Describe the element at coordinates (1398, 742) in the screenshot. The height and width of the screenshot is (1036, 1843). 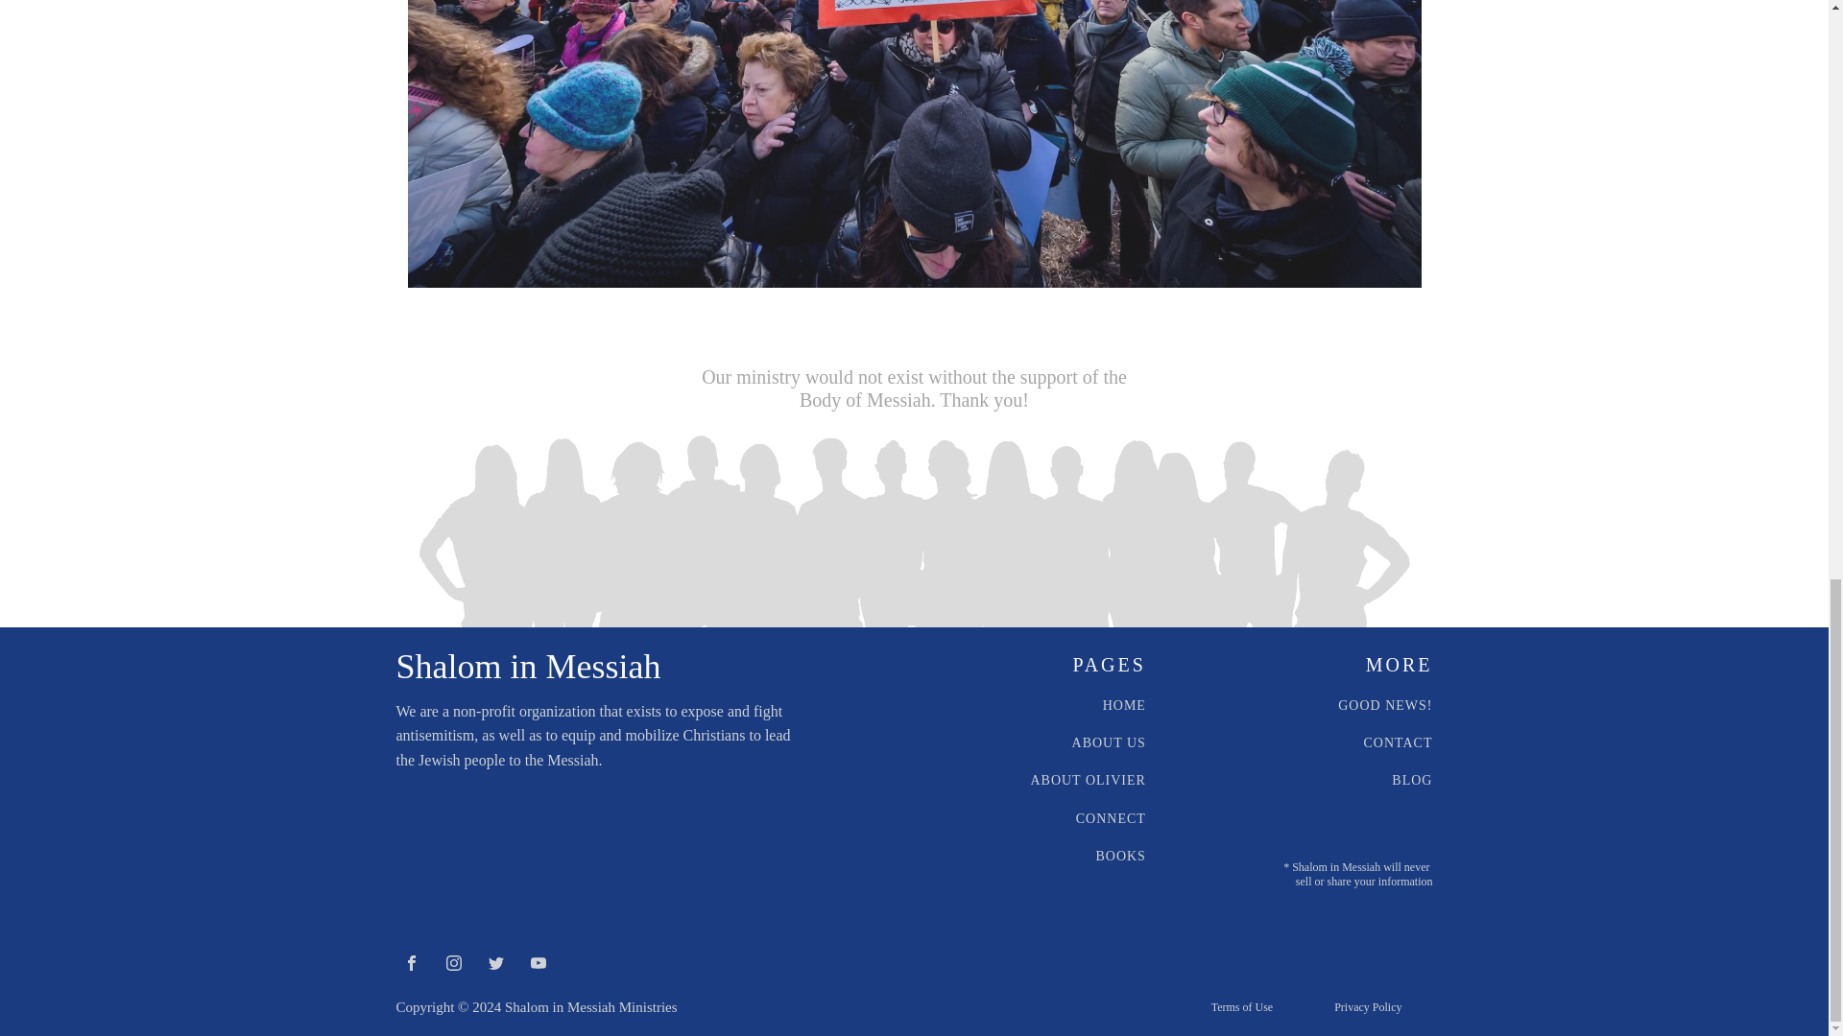
I see `CONTACT` at that location.